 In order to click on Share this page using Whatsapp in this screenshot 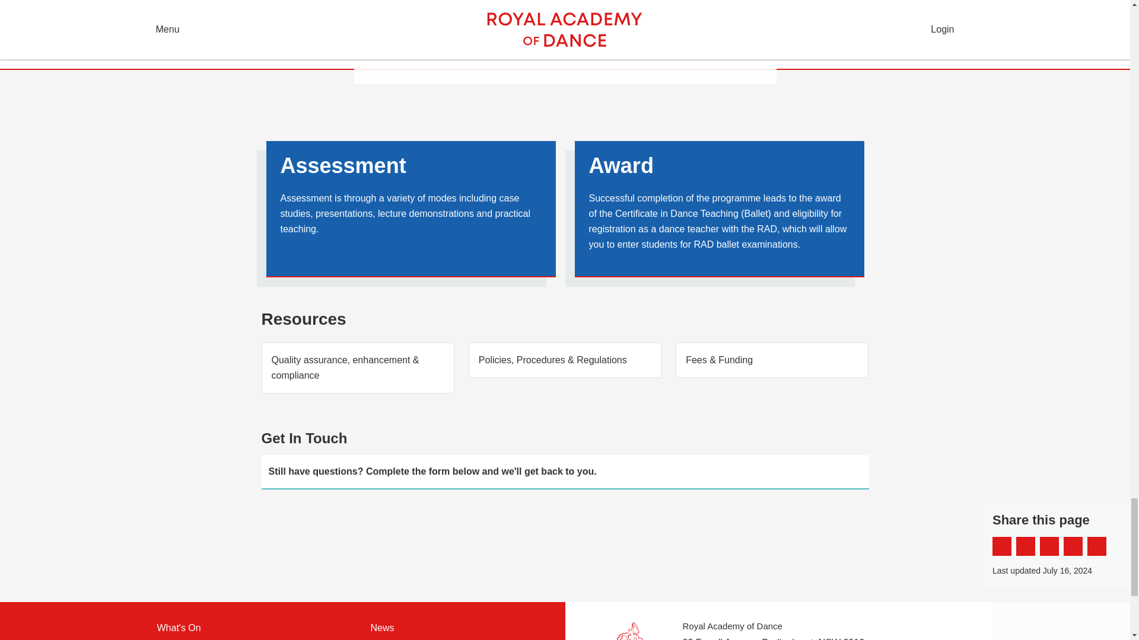, I will do `click(1096, 546)`.